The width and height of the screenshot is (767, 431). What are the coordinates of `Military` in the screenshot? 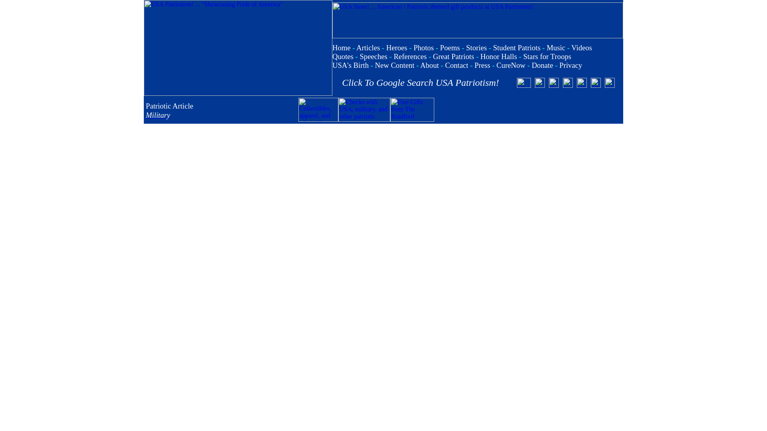 It's located at (158, 115).